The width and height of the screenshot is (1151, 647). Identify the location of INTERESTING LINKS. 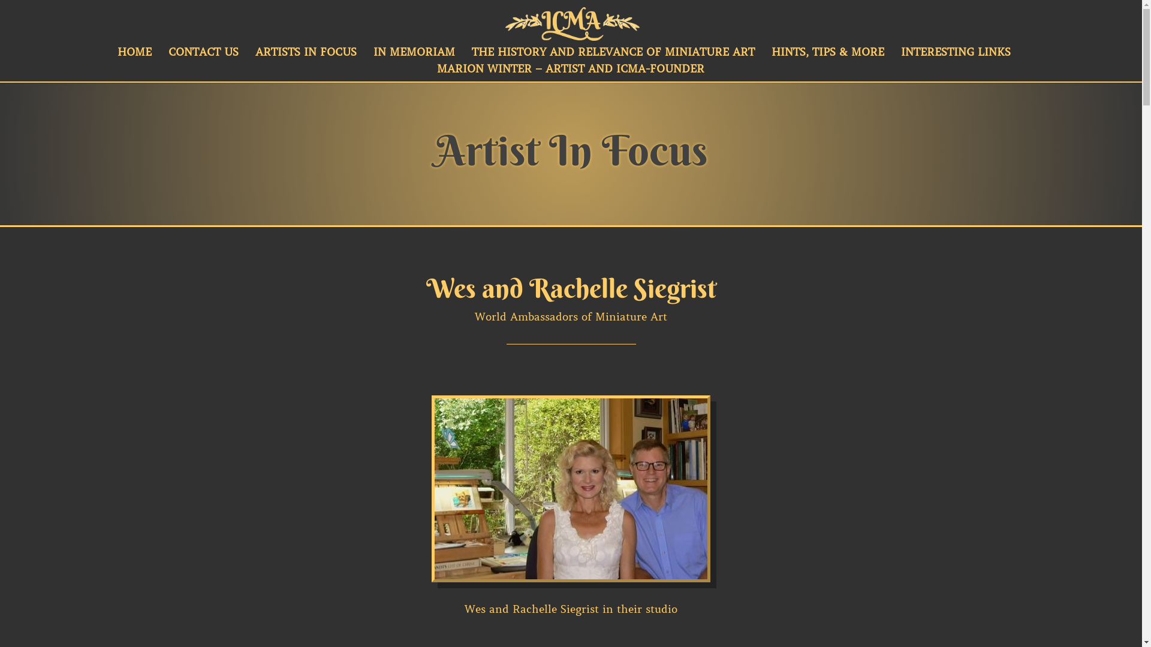
(956, 56).